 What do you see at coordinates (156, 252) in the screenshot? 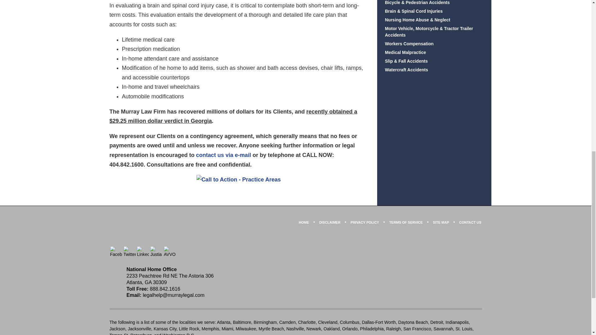
I see `Justia` at bounding box center [156, 252].